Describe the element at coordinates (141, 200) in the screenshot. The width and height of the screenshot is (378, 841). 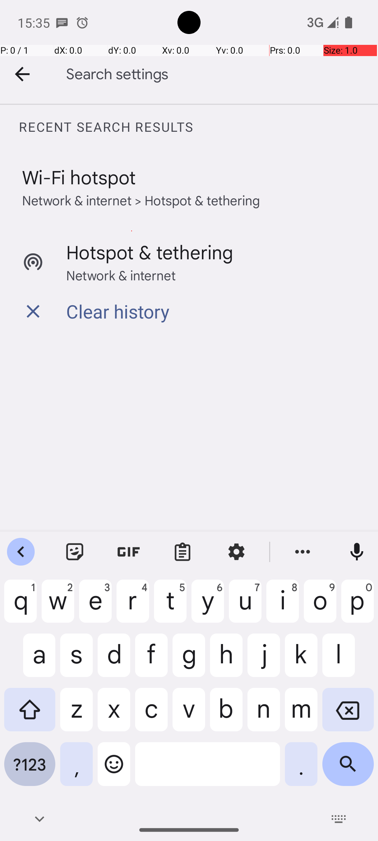
I see `Network & internet > Hotspot & tethering` at that location.